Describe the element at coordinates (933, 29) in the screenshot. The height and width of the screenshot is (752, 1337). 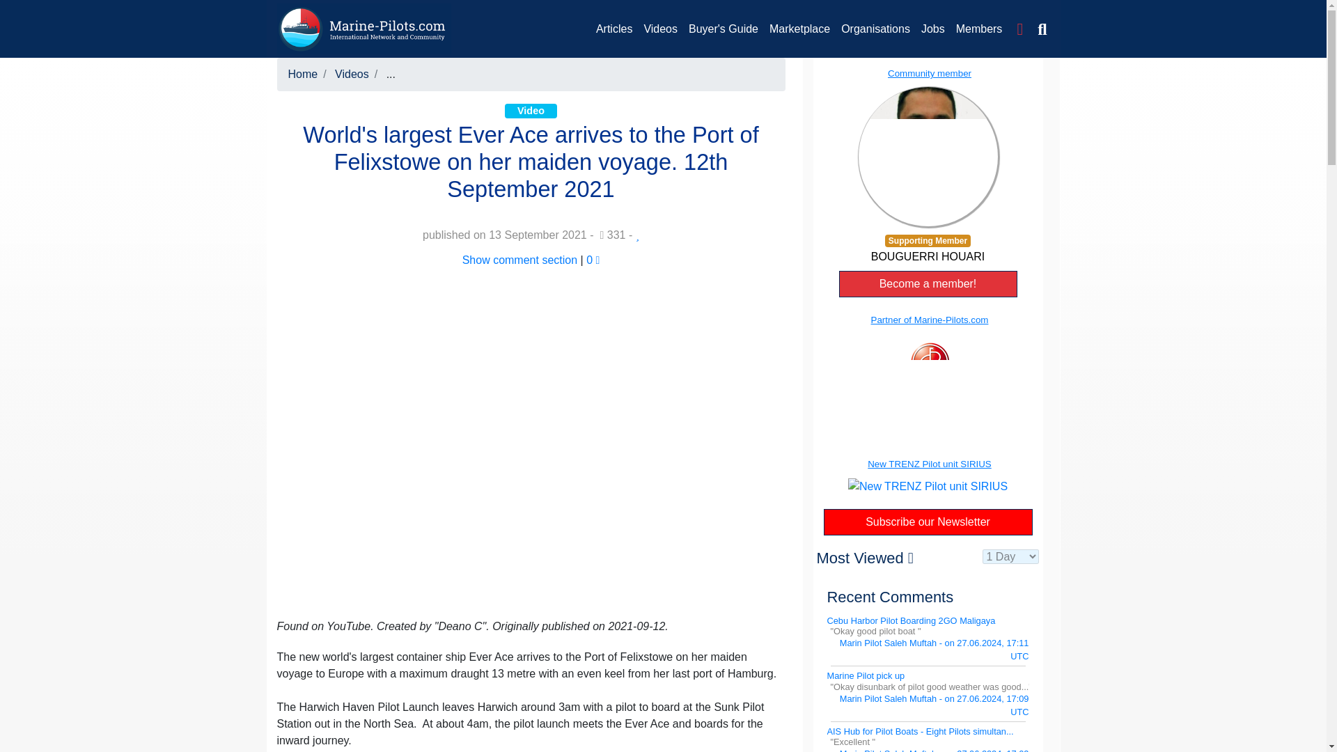
I see `Jobs` at that location.